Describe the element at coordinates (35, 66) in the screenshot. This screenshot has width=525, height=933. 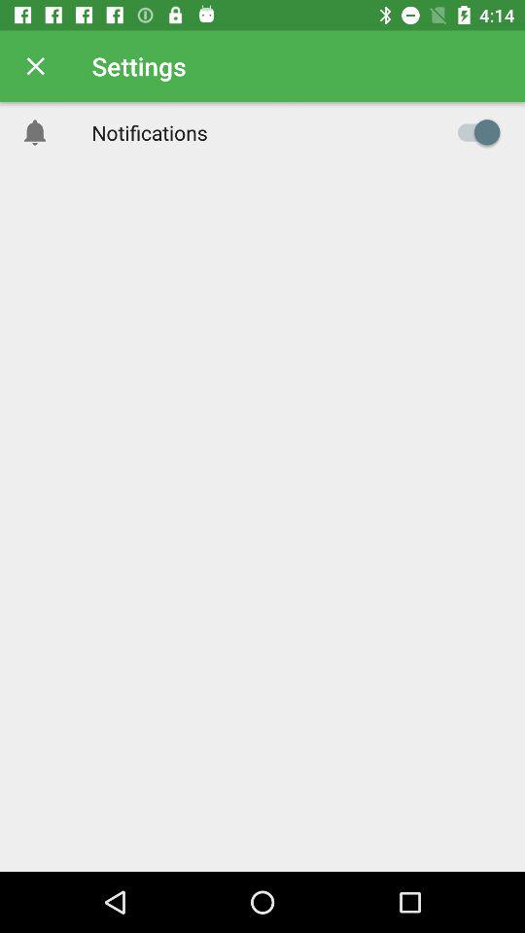
I see `turn on the icon next to settings icon` at that location.